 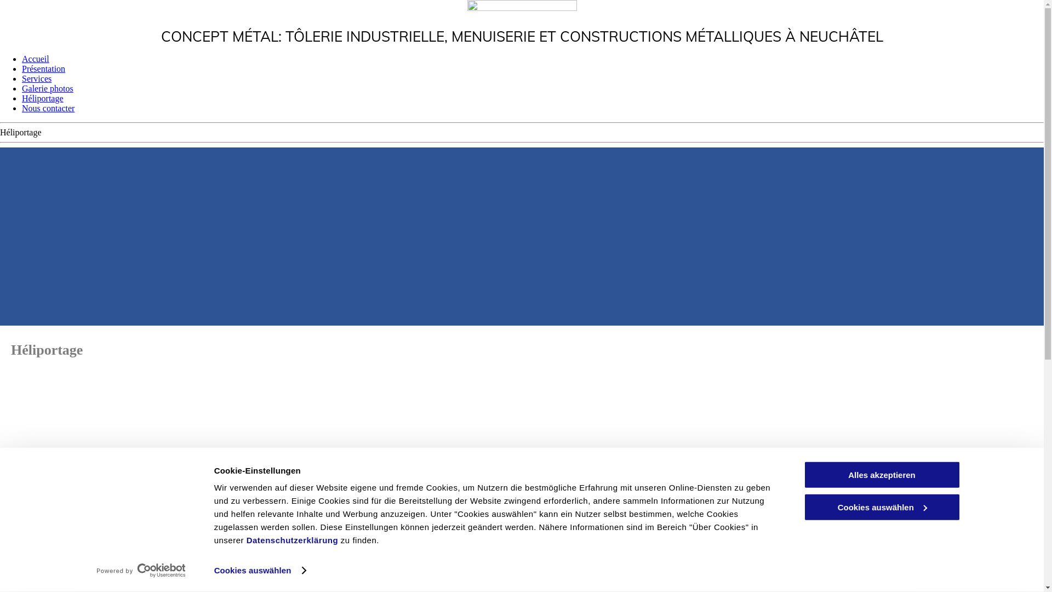 I want to click on Alles akzeptieren, so click(x=882, y=475).